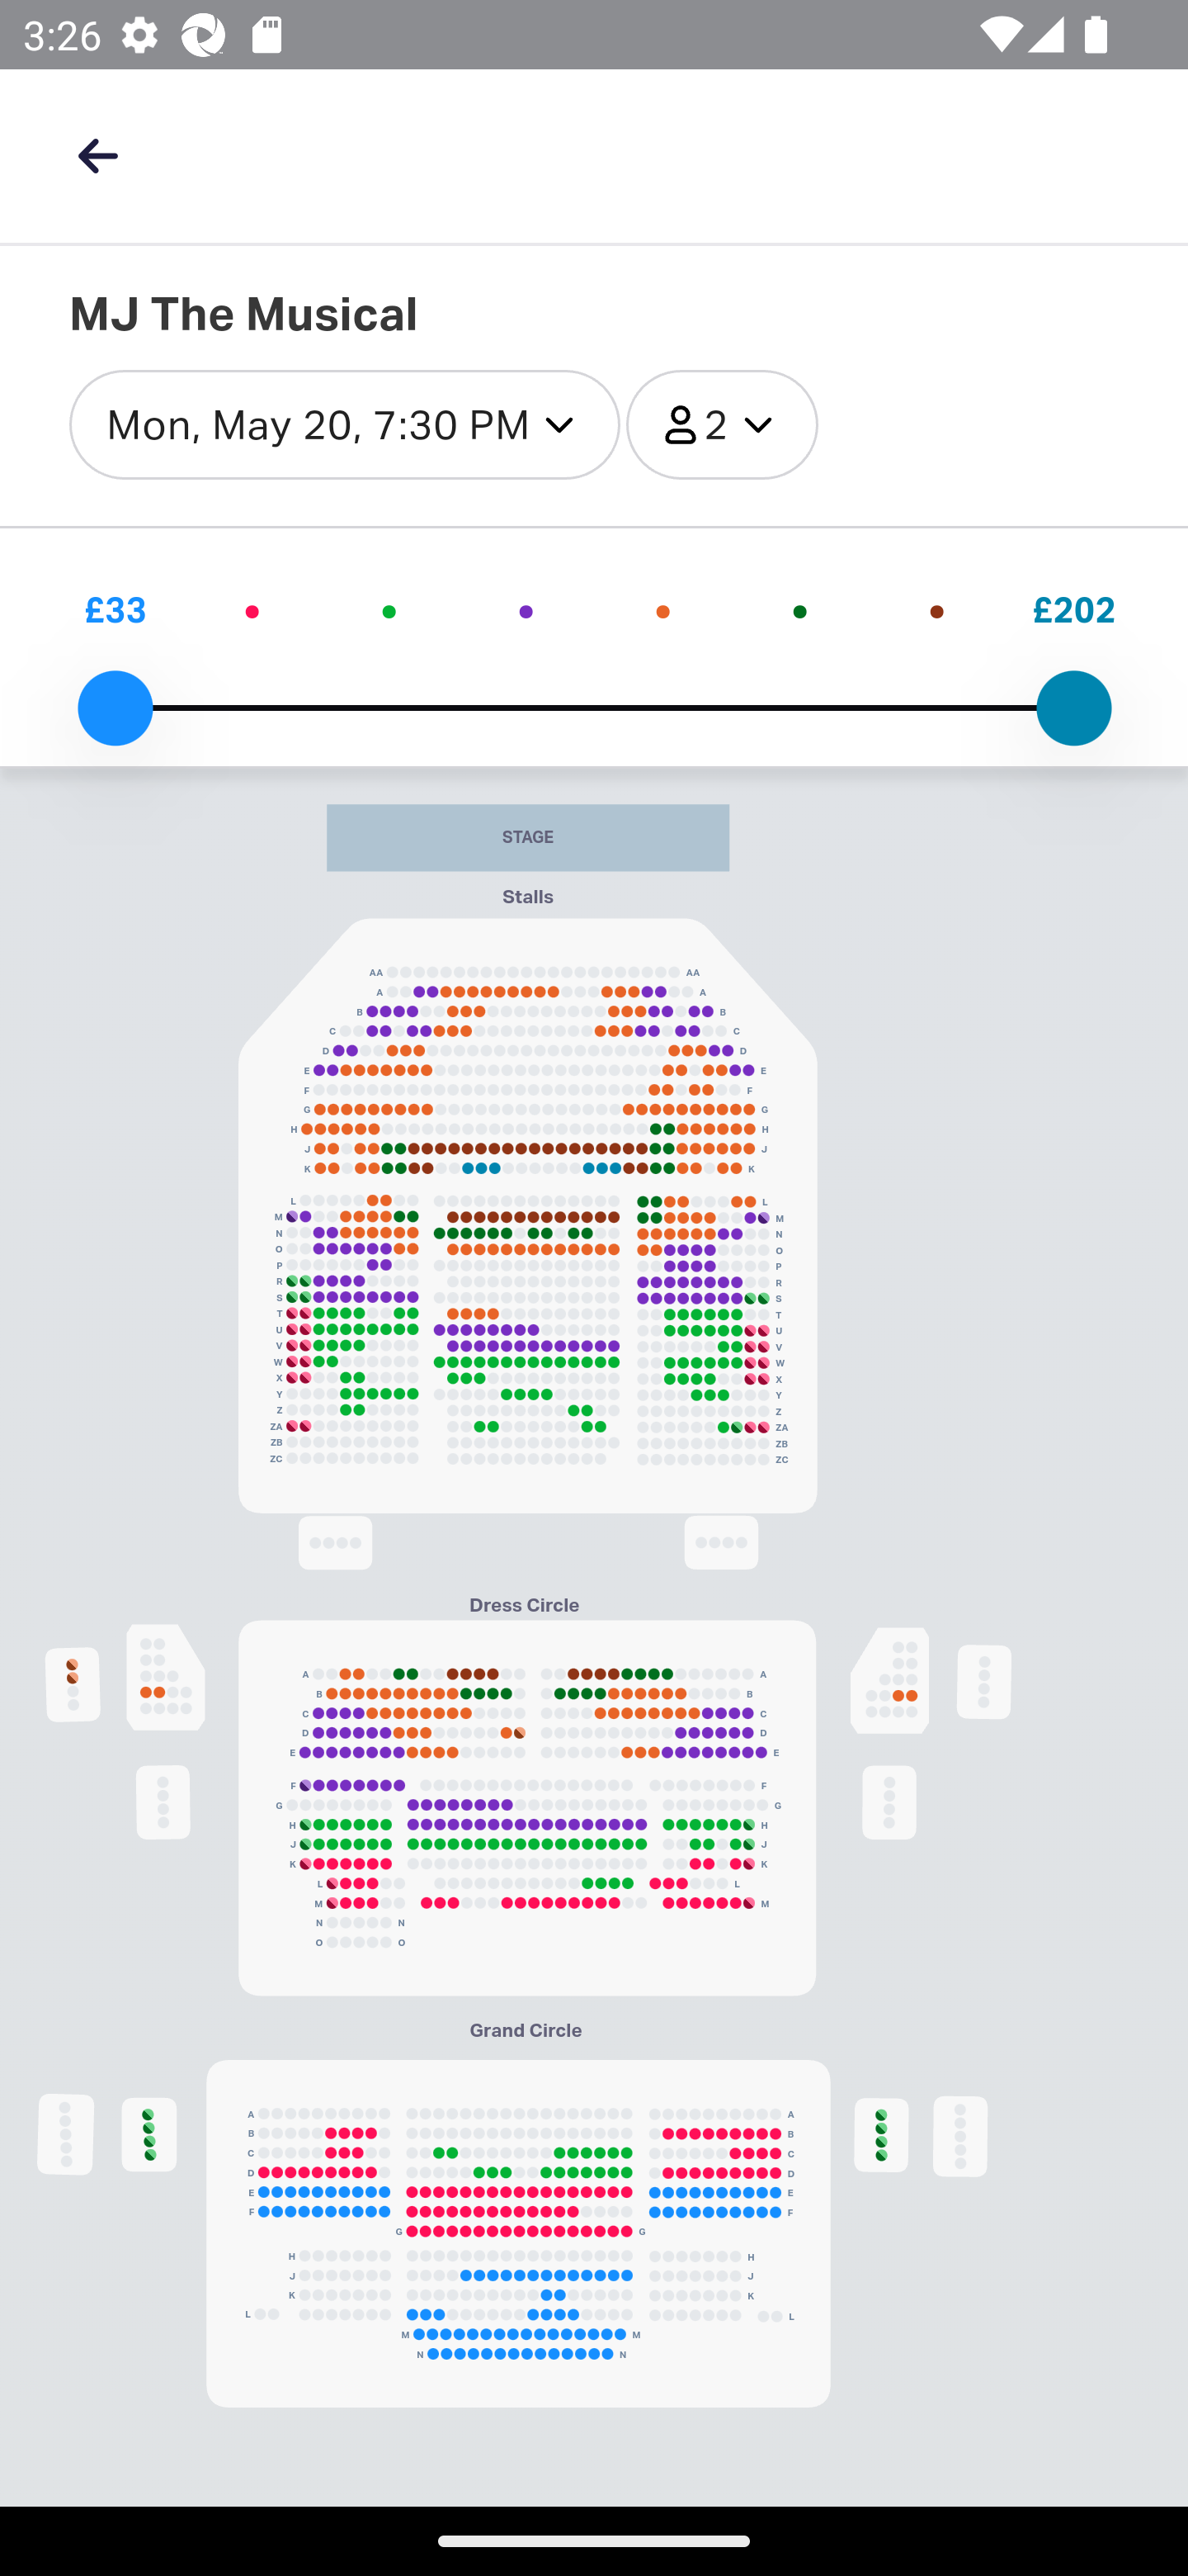 Image resolution: width=1188 pixels, height=2576 pixels. Describe the element at coordinates (115, 708) in the screenshot. I see `0.0` at that location.